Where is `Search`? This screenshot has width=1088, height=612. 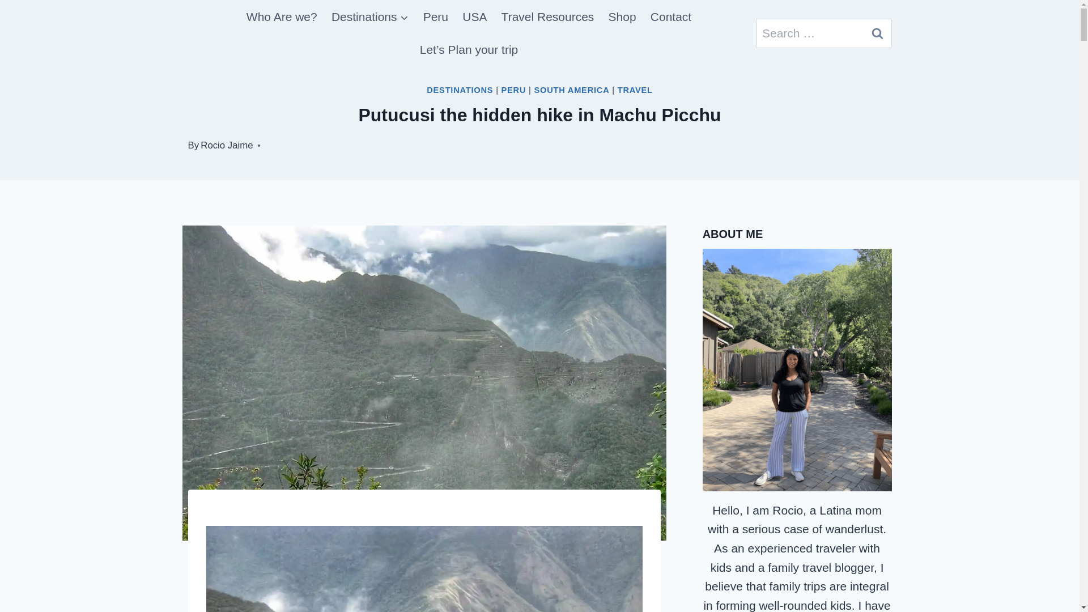
Search is located at coordinates (878, 33).